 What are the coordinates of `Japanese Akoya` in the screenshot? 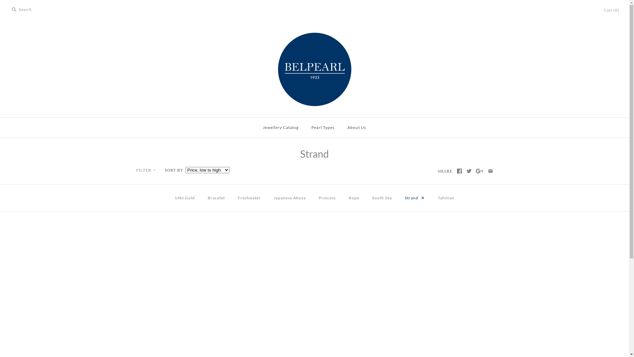 It's located at (290, 198).